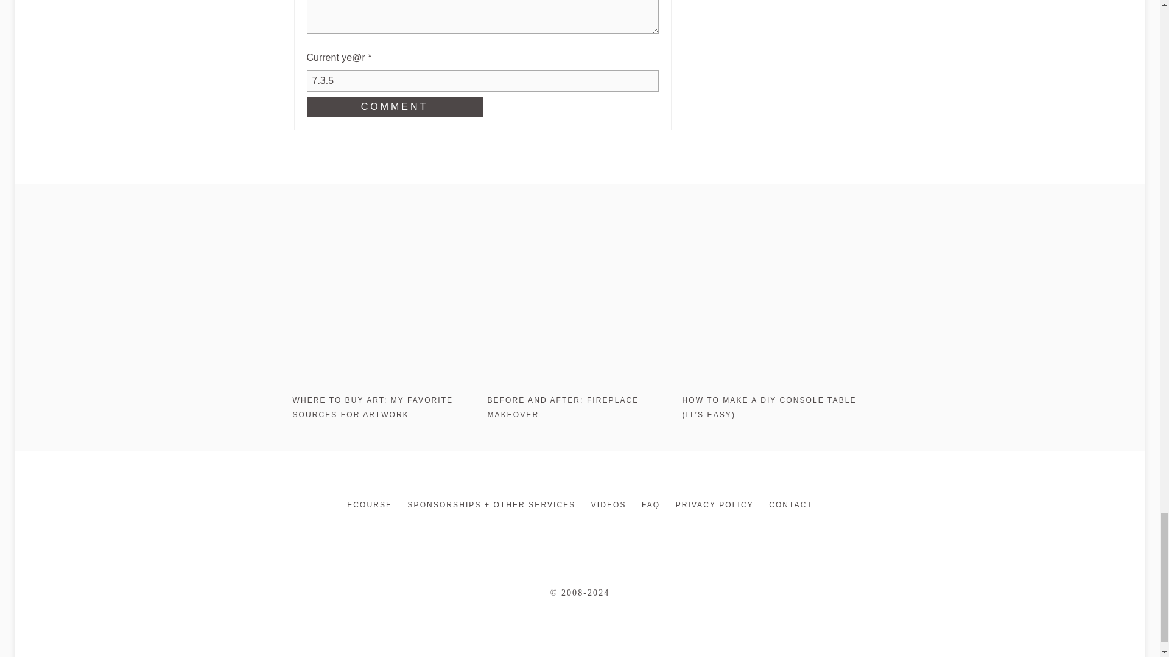 The image size is (1169, 657). I want to click on YouTube, so click(609, 505).